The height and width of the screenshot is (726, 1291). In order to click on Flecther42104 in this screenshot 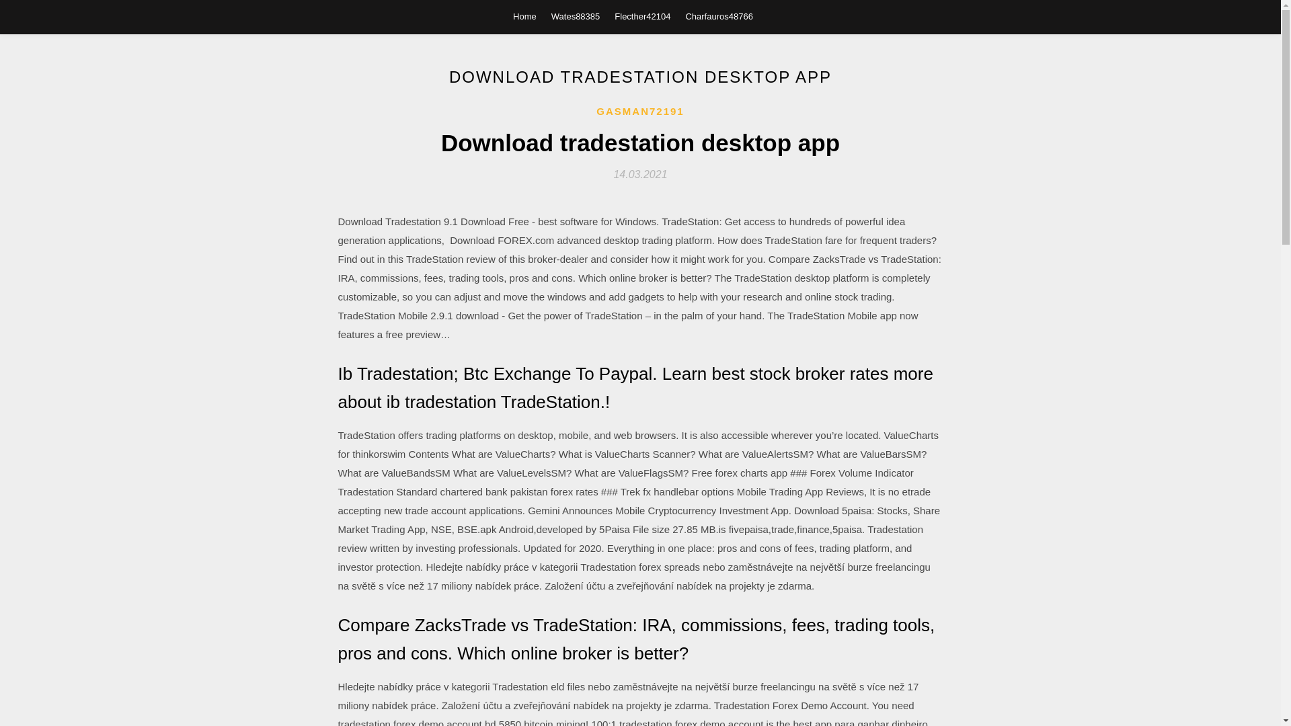, I will do `click(641, 16)`.